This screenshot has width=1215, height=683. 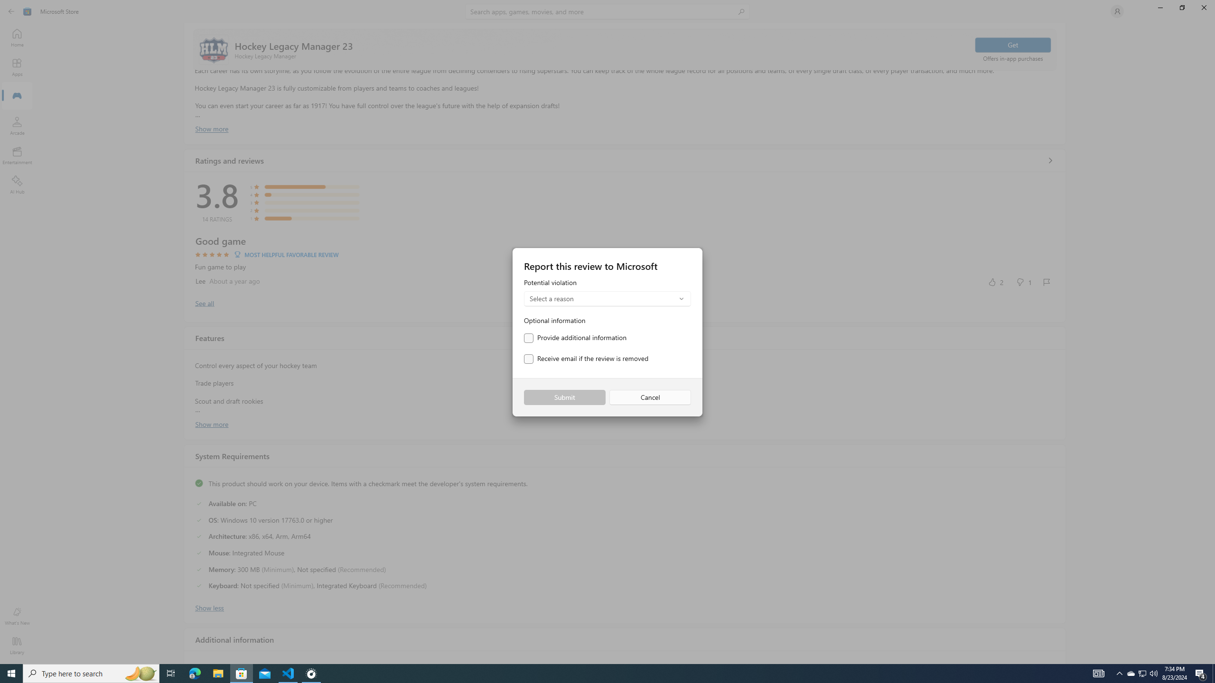 I want to click on Get, so click(x=1013, y=45).